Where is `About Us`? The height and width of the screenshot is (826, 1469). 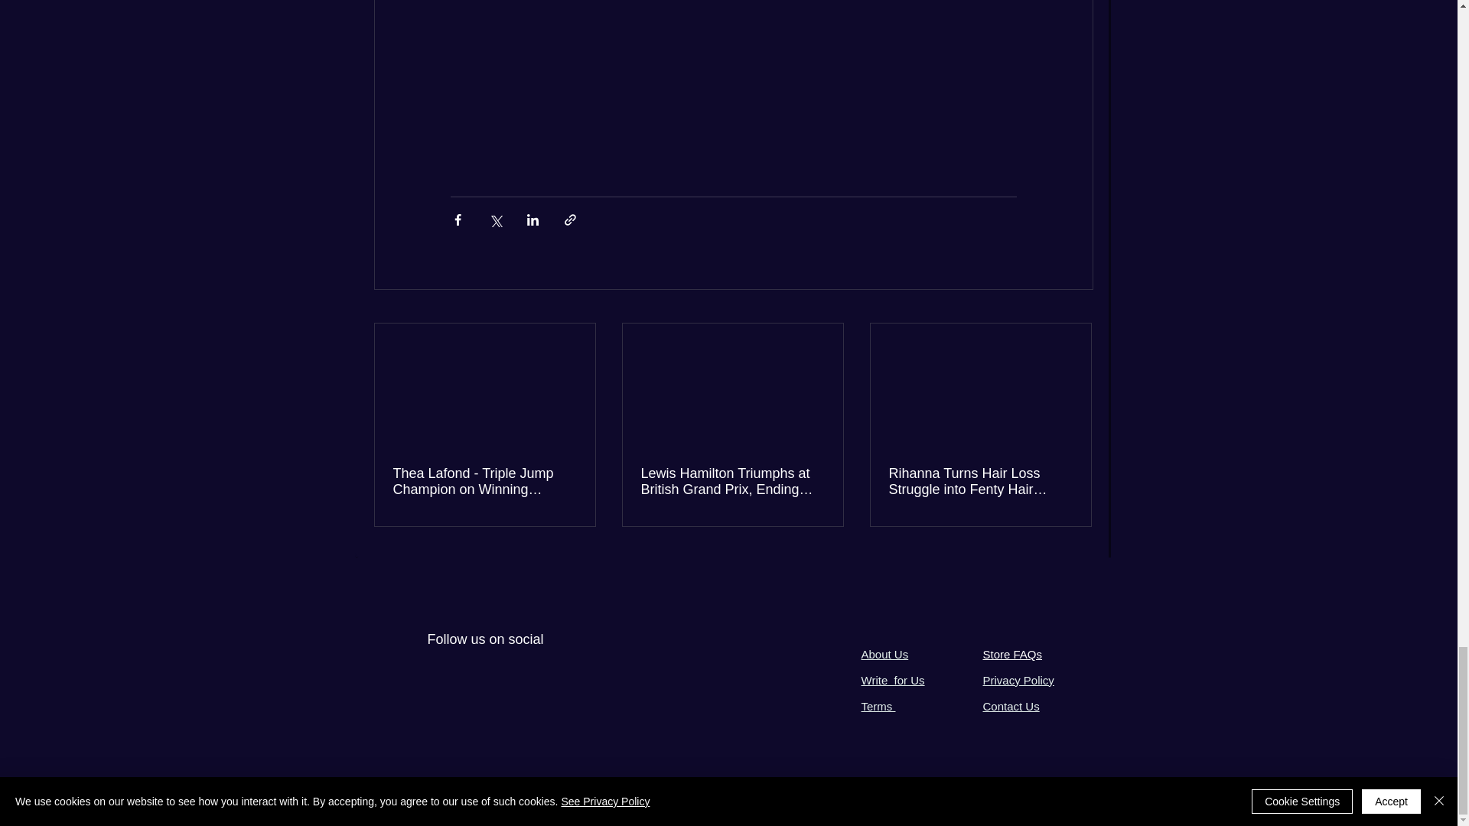 About Us is located at coordinates (884, 654).